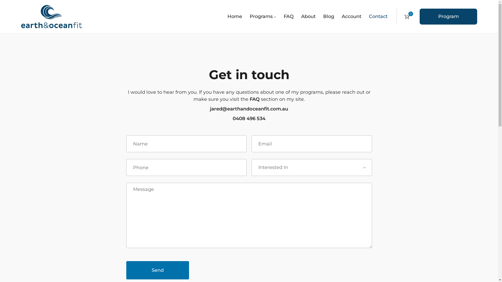 The height and width of the screenshot is (282, 502). What do you see at coordinates (351, 17) in the screenshot?
I see `Account` at bounding box center [351, 17].